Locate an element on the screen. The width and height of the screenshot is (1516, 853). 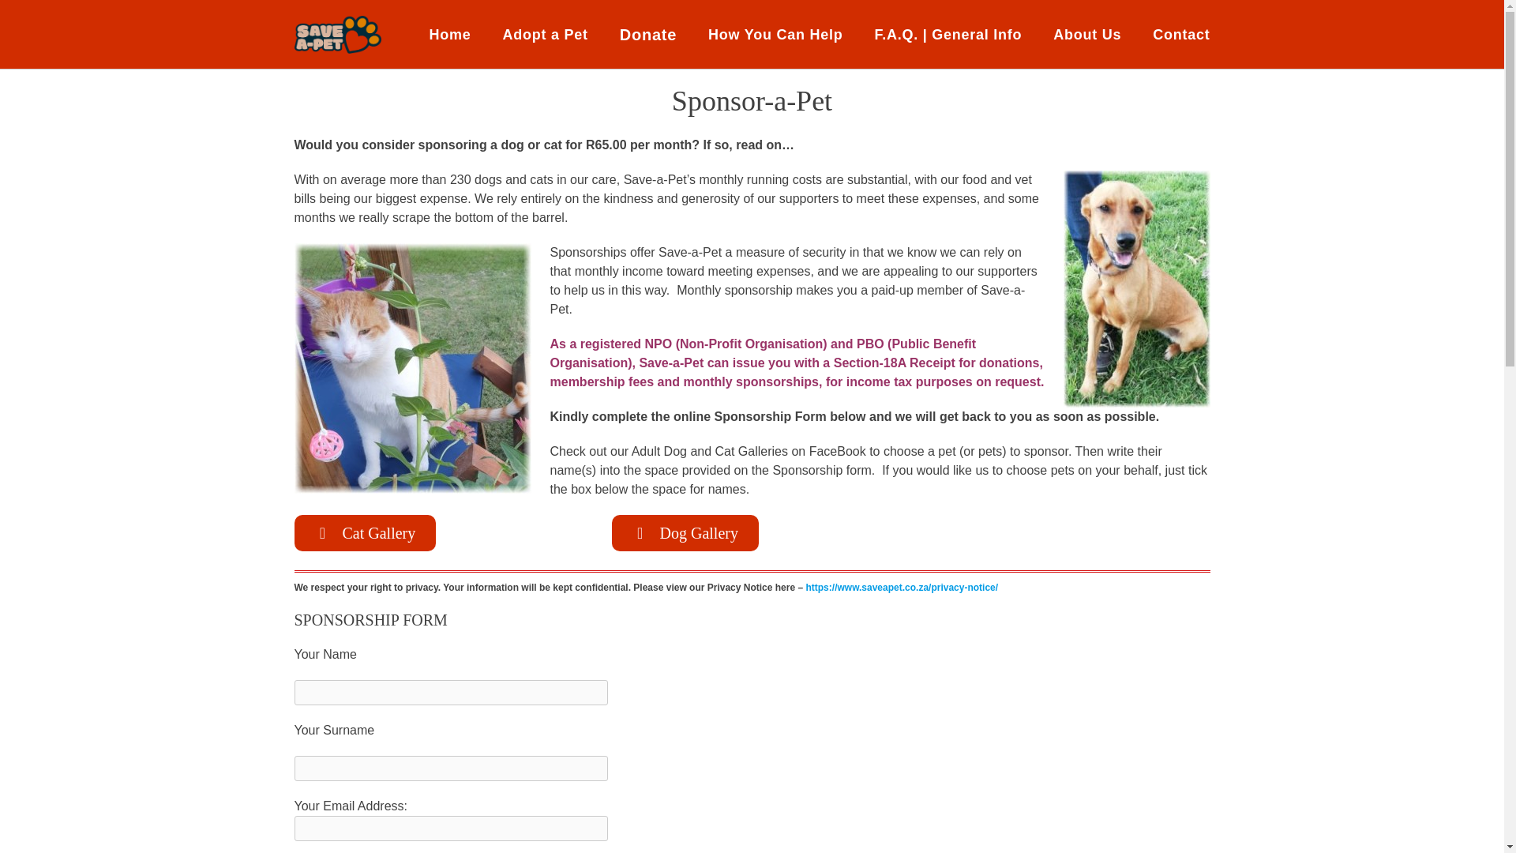
Donate is located at coordinates (647, 35).